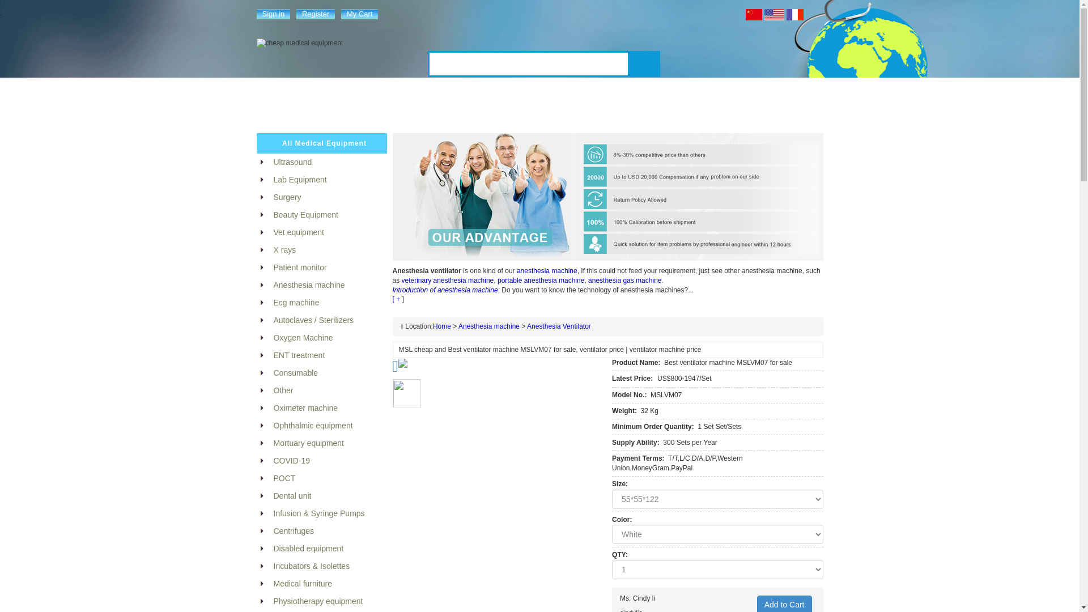 The width and height of the screenshot is (1088, 612). I want to click on Lab Equipment, so click(435, 111).